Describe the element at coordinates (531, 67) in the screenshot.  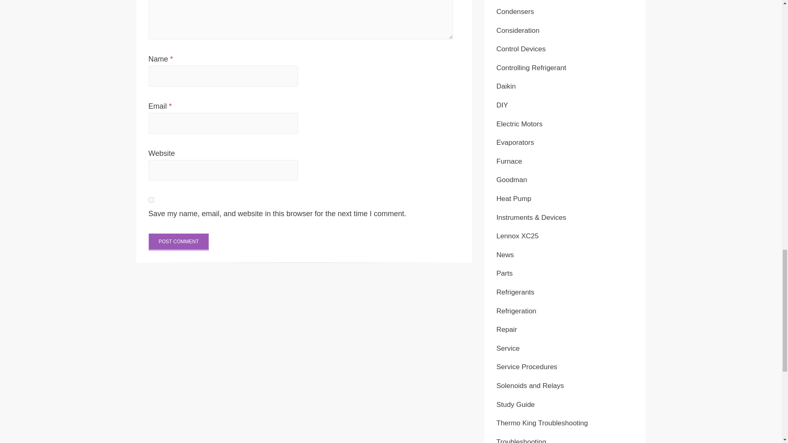
I see `Controlling Refrigerant` at that location.